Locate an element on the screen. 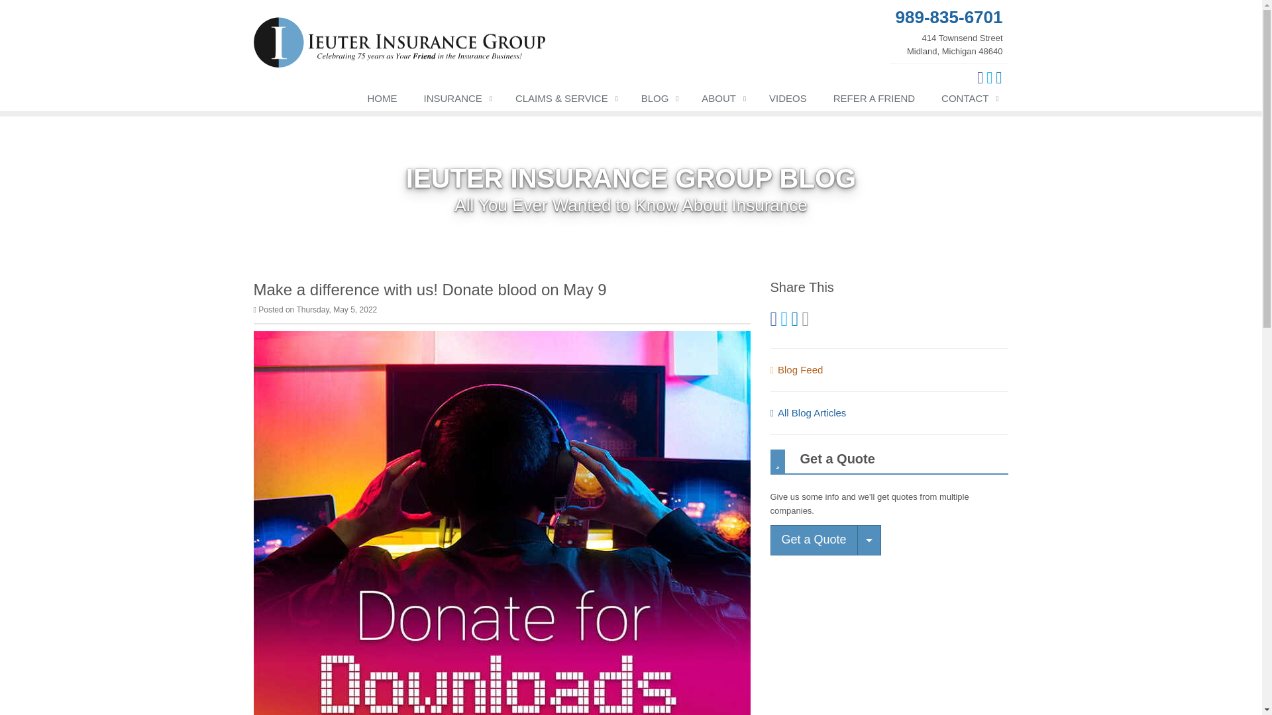 The width and height of the screenshot is (1272, 715). VIDEOS is located at coordinates (788, 101).